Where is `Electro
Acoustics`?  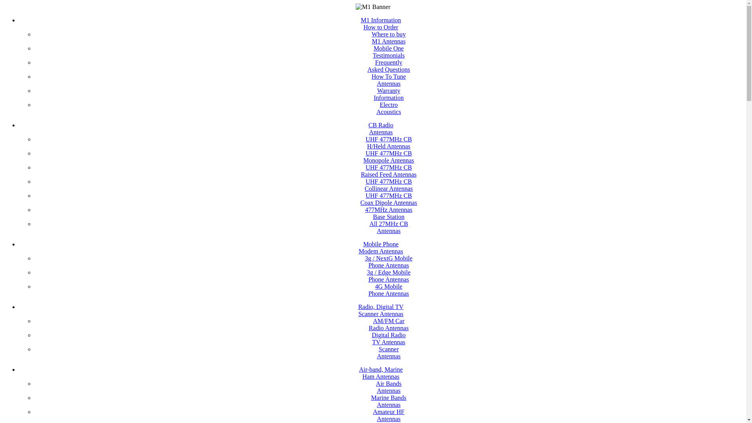
Electro
Acoustics is located at coordinates (389, 108).